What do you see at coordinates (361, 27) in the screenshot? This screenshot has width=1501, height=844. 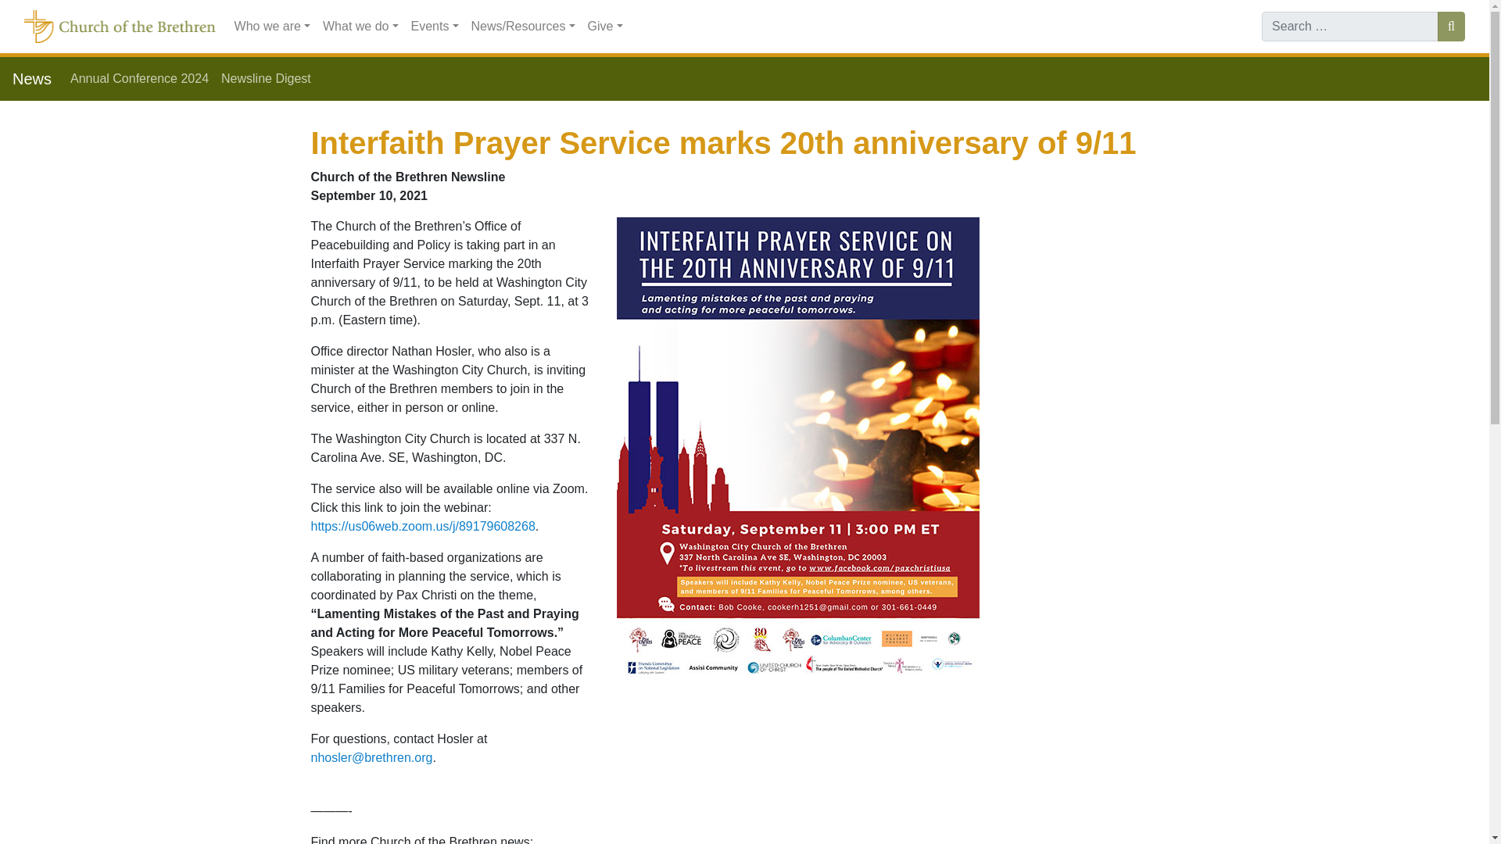 I see `What we do` at bounding box center [361, 27].